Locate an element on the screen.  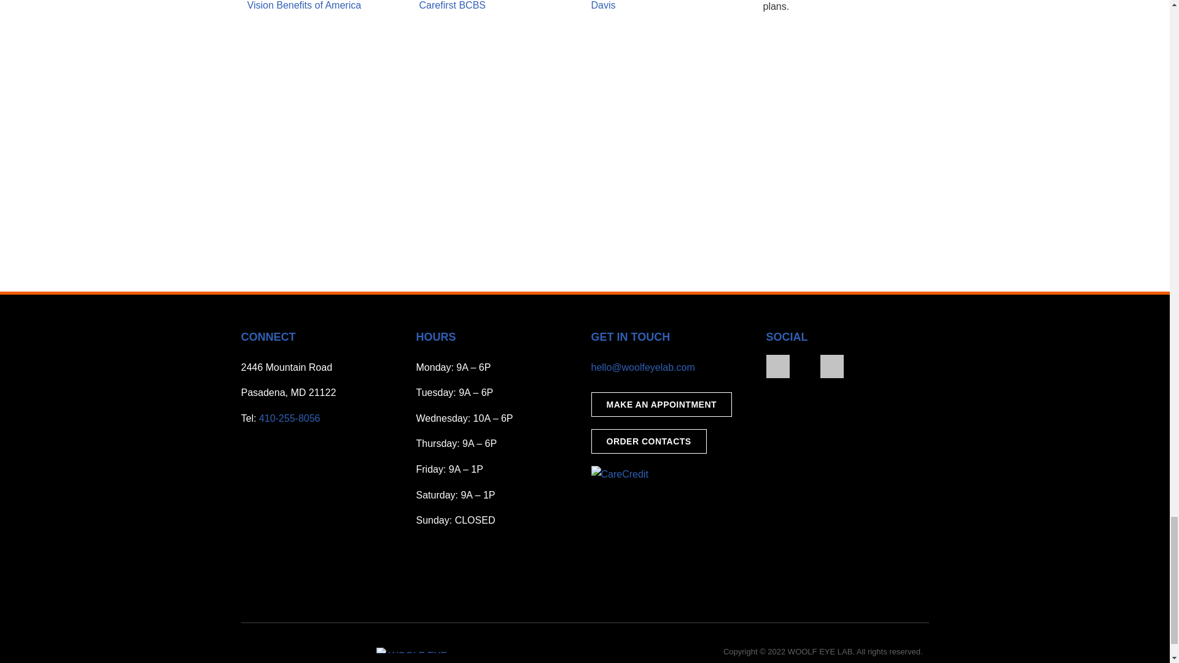
Carefirst BCBS is located at coordinates (451, 5).